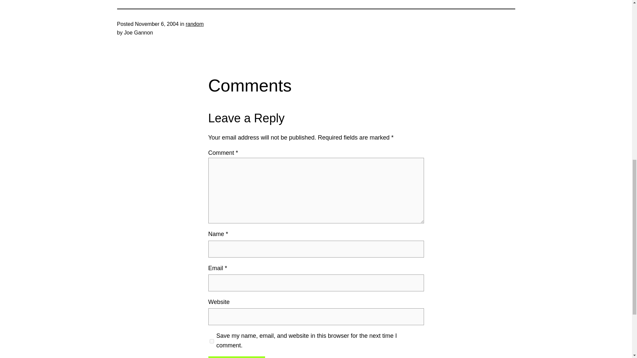 The image size is (637, 358). What do you see at coordinates (195, 24) in the screenshot?
I see `random` at bounding box center [195, 24].